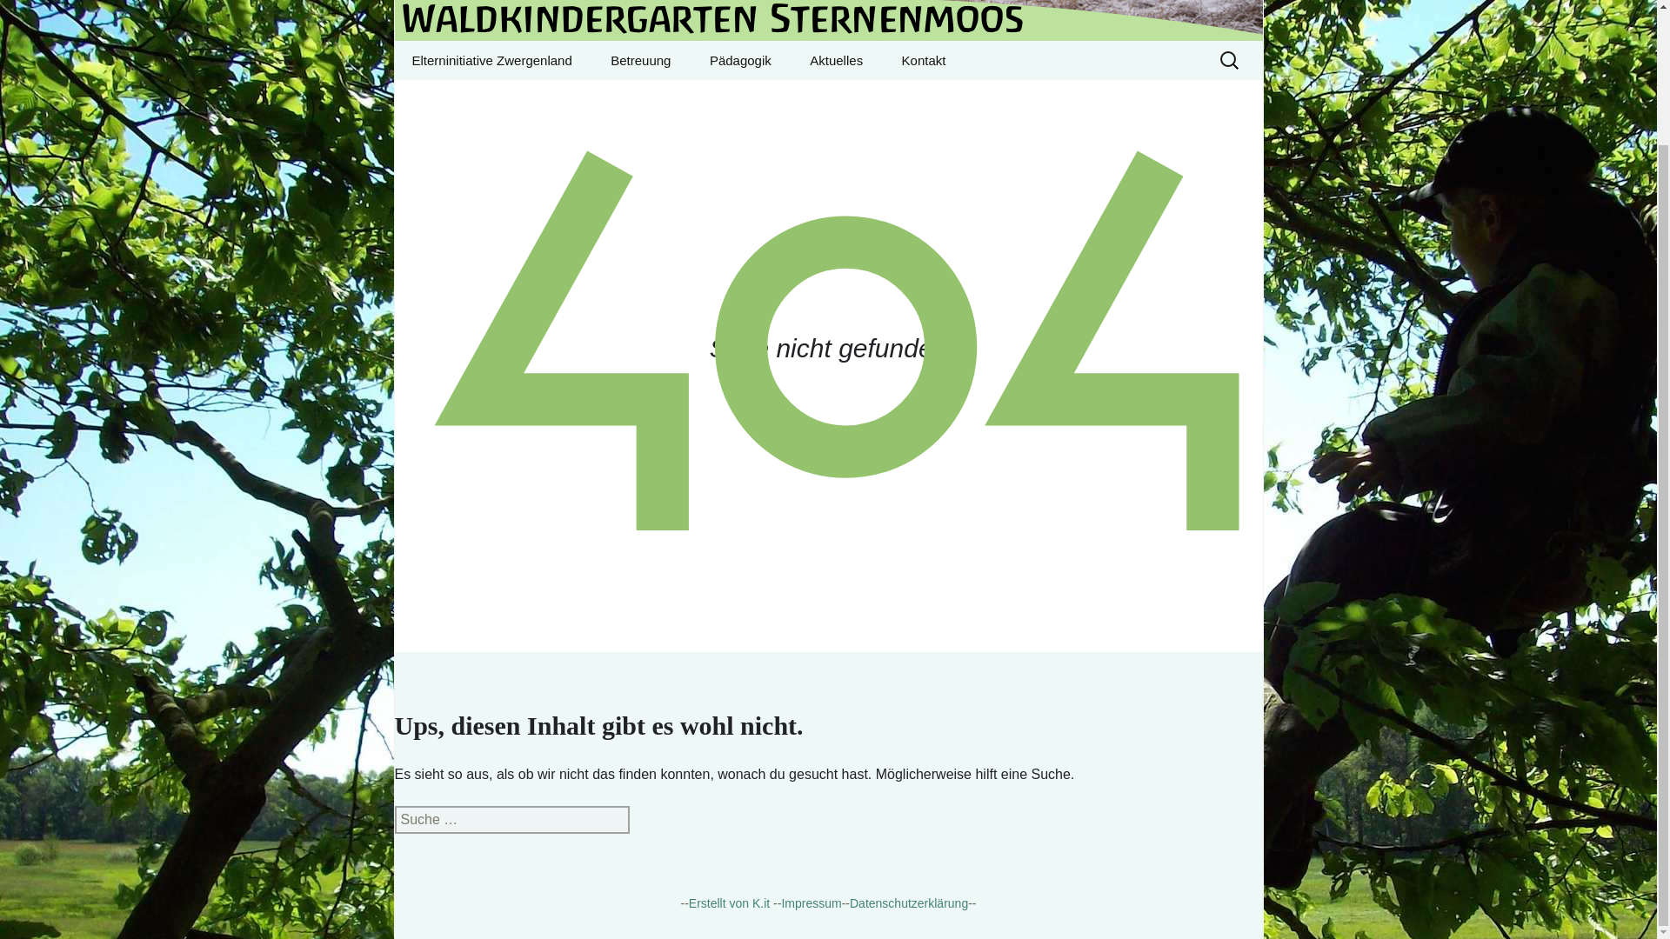  I want to click on Betreuung, so click(640, 60).